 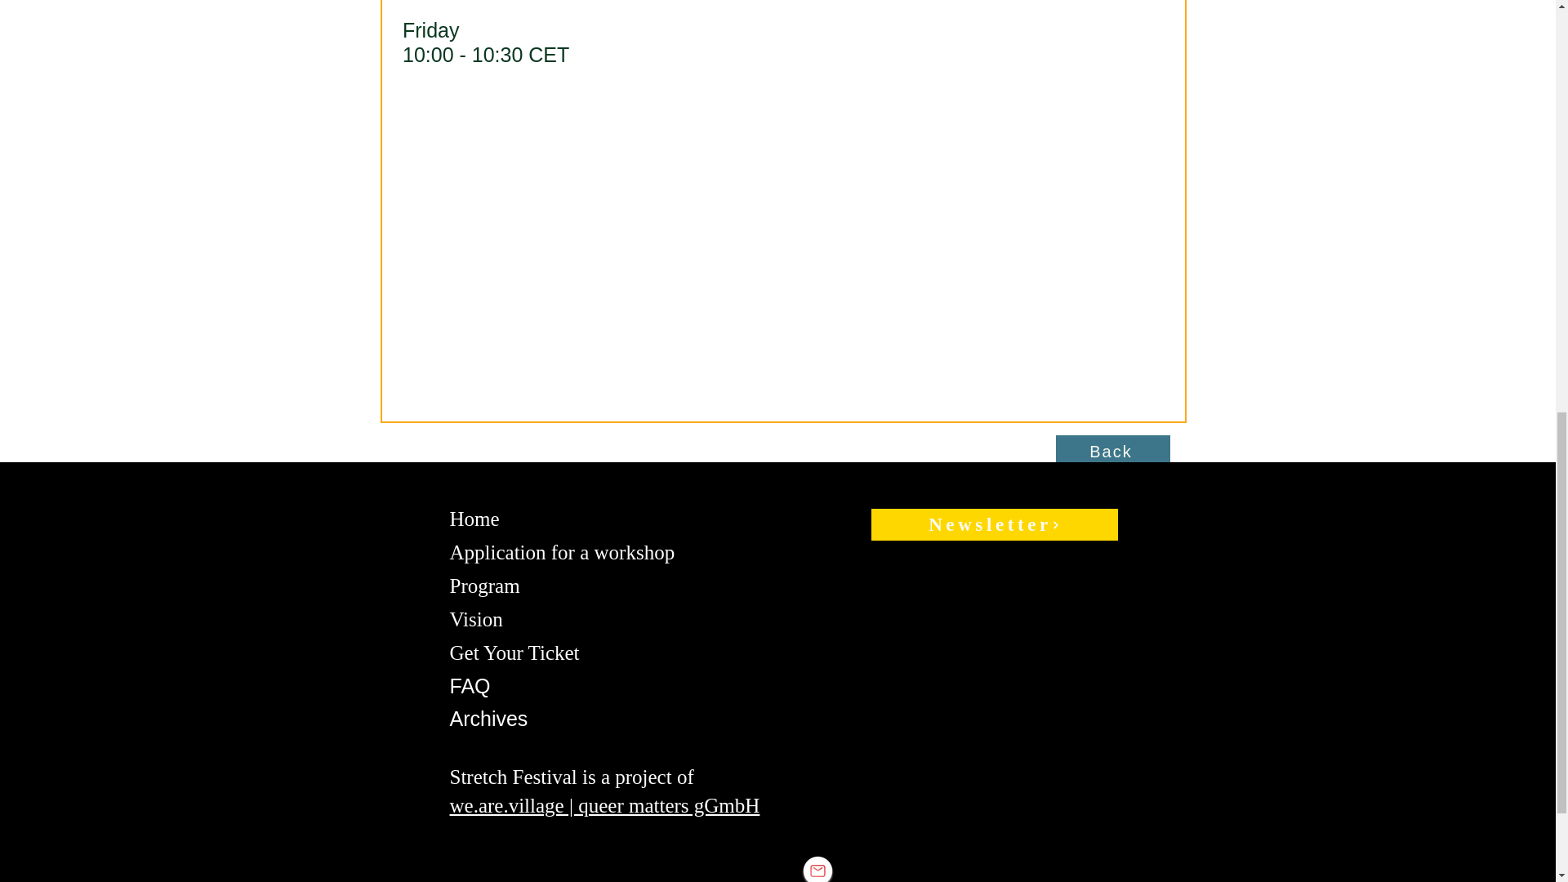 What do you see at coordinates (488, 719) in the screenshot?
I see `Archives` at bounding box center [488, 719].